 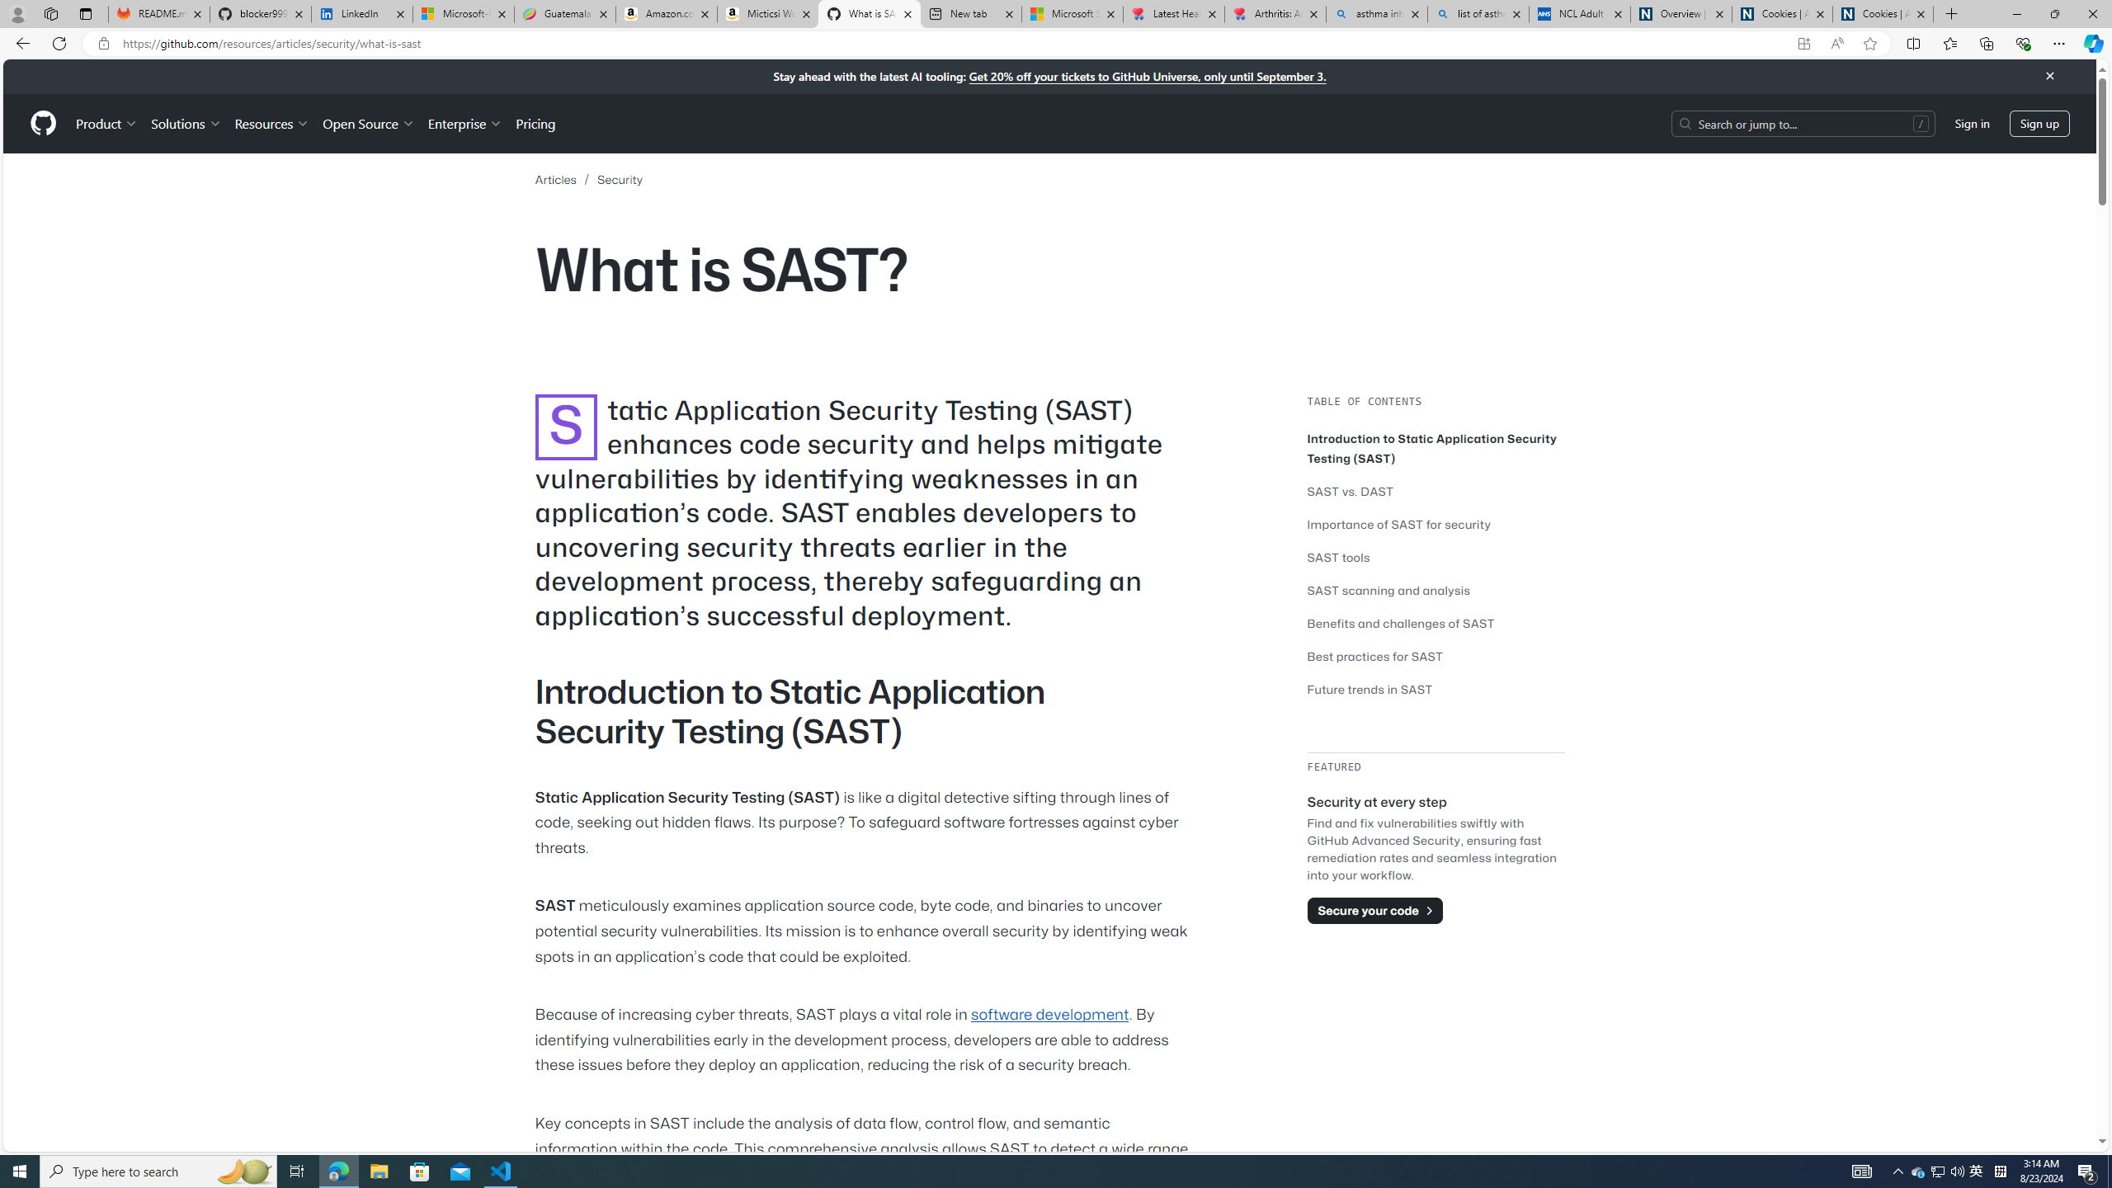 What do you see at coordinates (1803, 44) in the screenshot?
I see `App available. Install GitHub` at bounding box center [1803, 44].